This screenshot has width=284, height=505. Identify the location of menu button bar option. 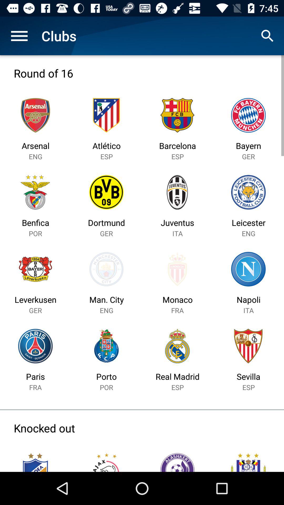
(19, 36).